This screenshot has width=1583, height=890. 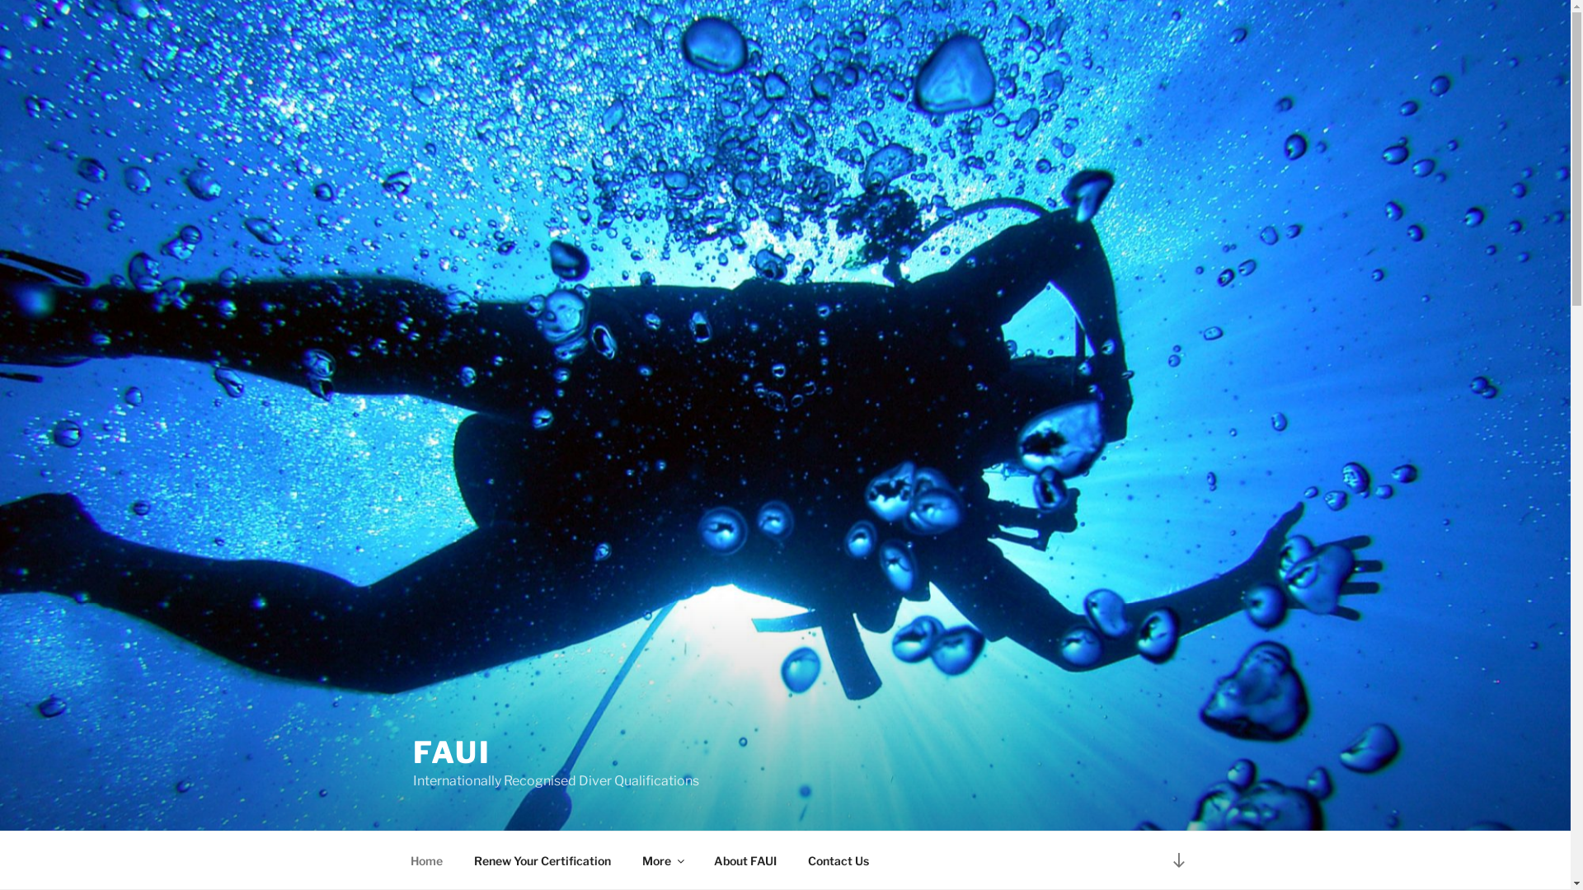 What do you see at coordinates (1178, 860) in the screenshot?
I see `Scroll down to content` at bounding box center [1178, 860].